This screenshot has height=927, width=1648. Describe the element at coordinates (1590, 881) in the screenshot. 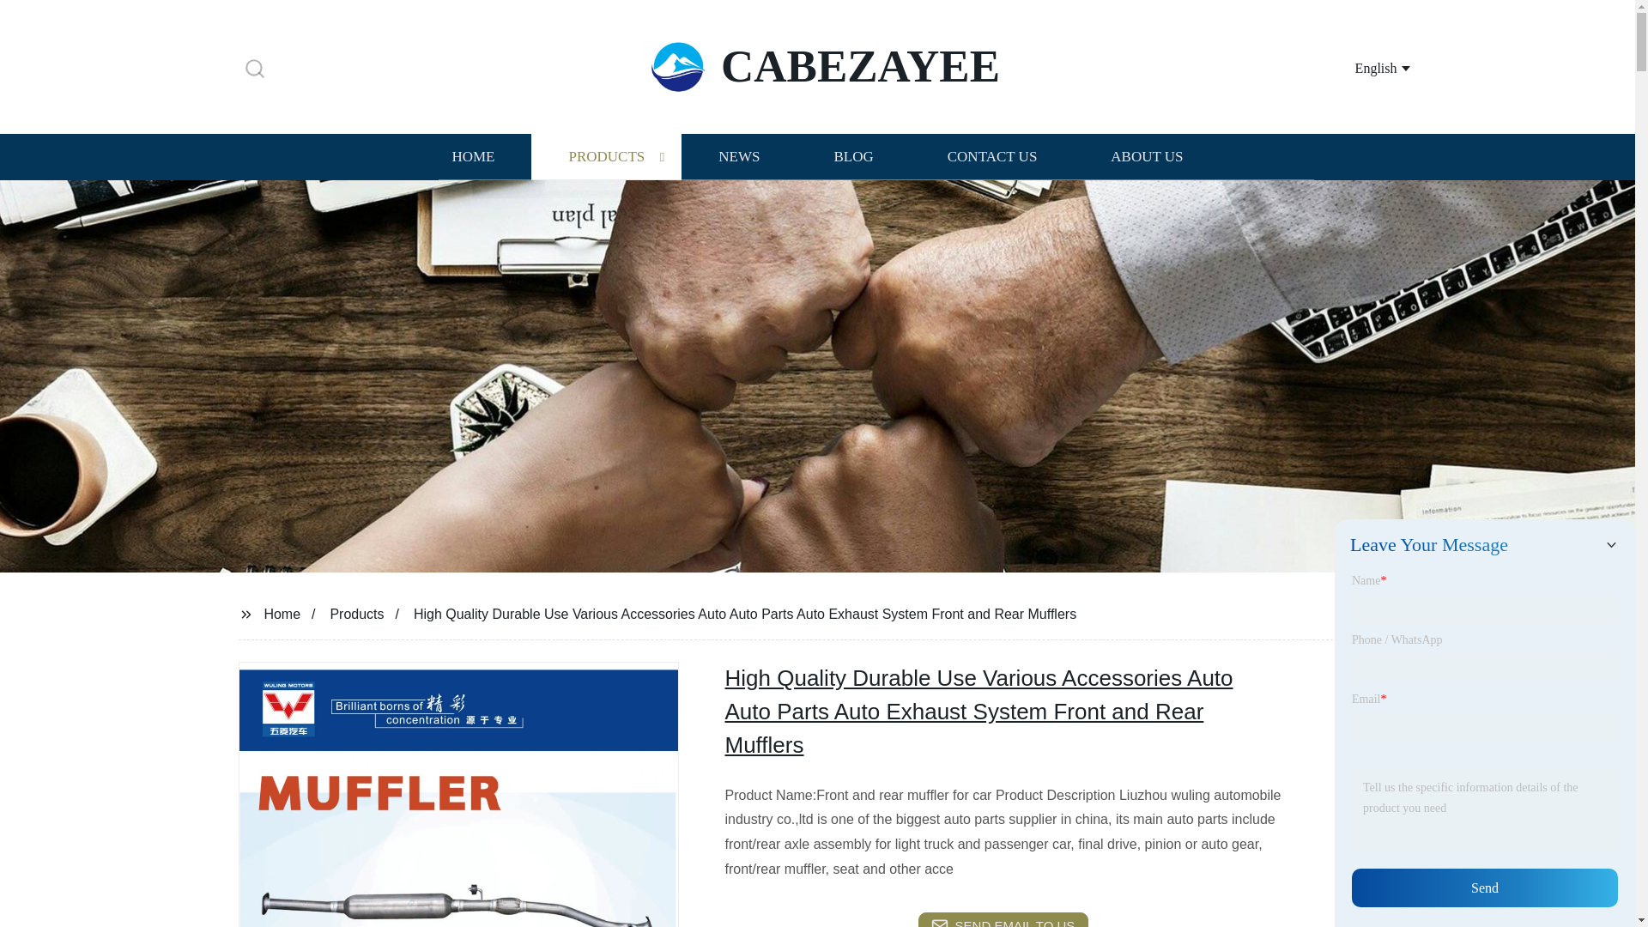

I see `Top` at that location.